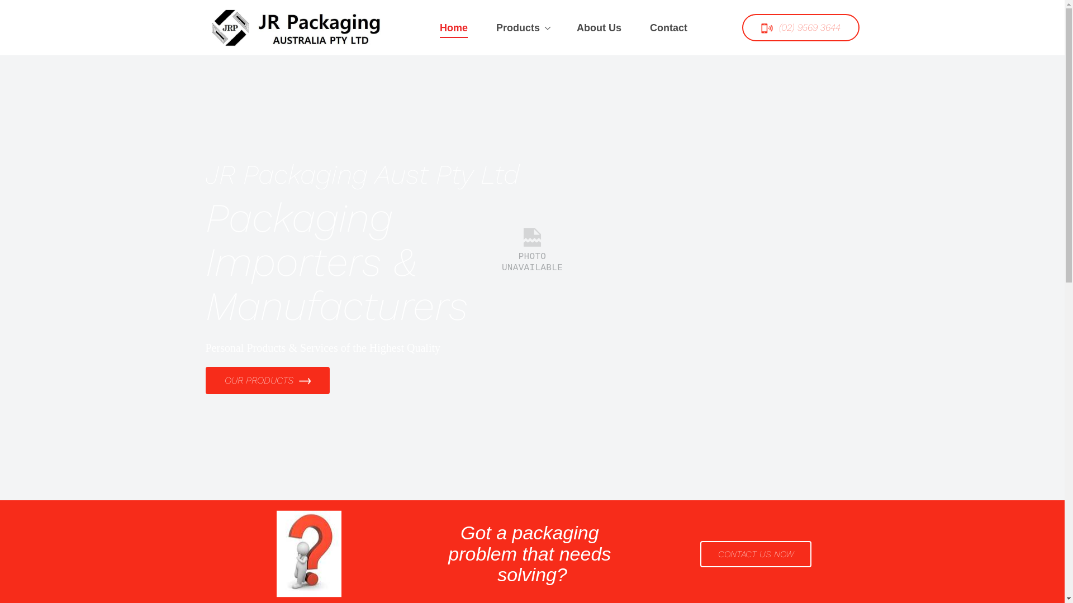 The image size is (1073, 603). Describe the element at coordinates (268, 381) in the screenshot. I see `OUR PRODUCTS` at that location.